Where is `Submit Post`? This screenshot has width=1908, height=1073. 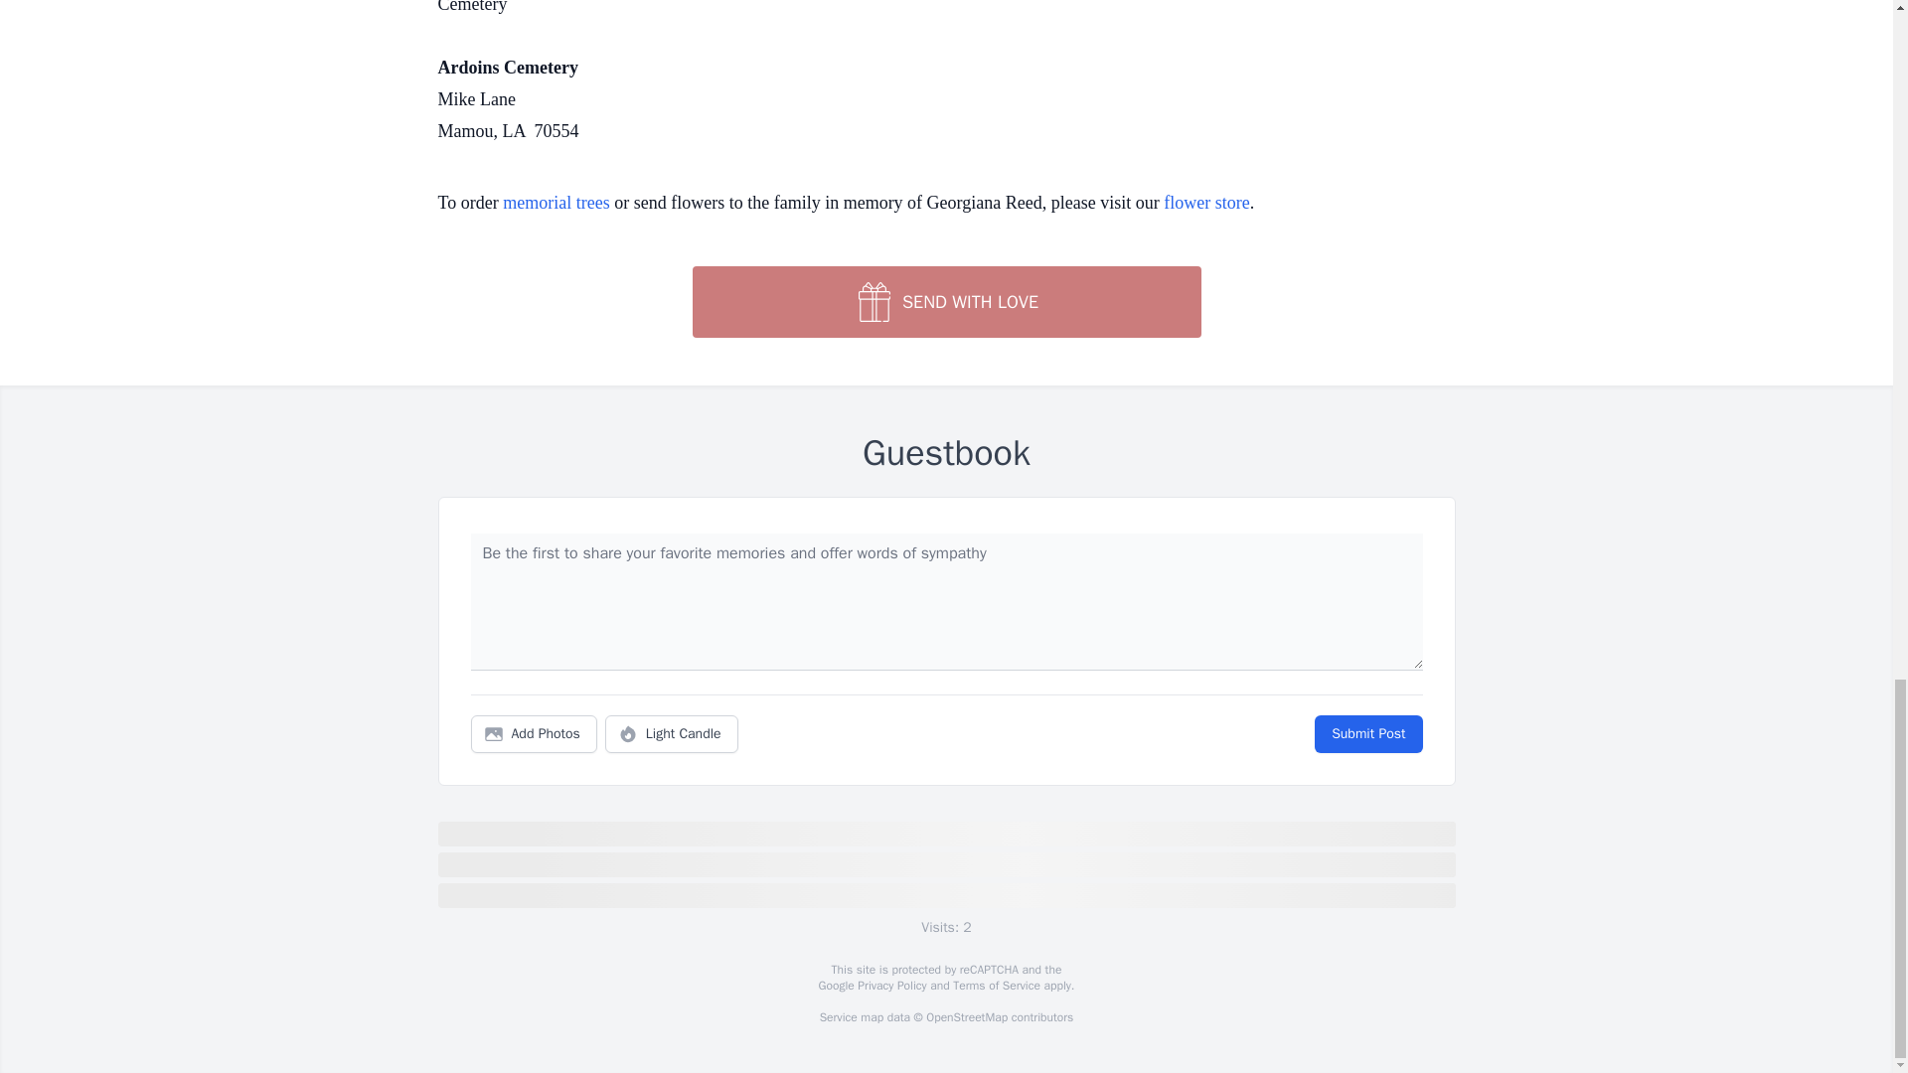 Submit Post is located at coordinates (1367, 734).